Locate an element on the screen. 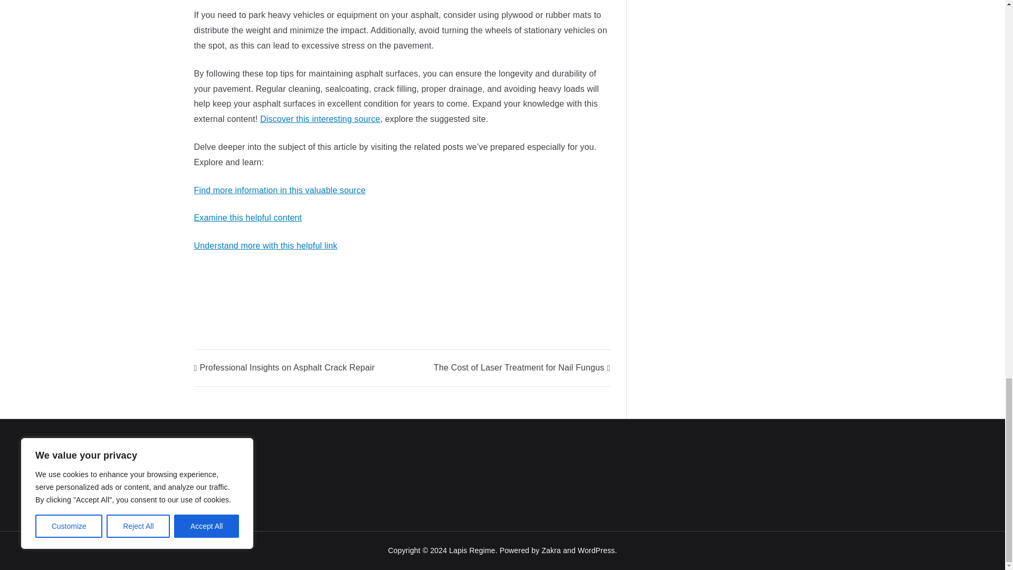  WordPress is located at coordinates (596, 550).